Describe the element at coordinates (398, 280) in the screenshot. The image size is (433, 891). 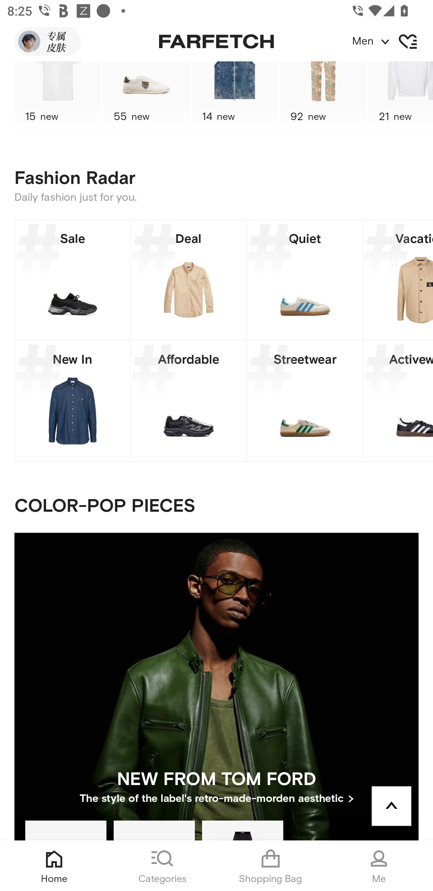
I see `Vacation` at that location.